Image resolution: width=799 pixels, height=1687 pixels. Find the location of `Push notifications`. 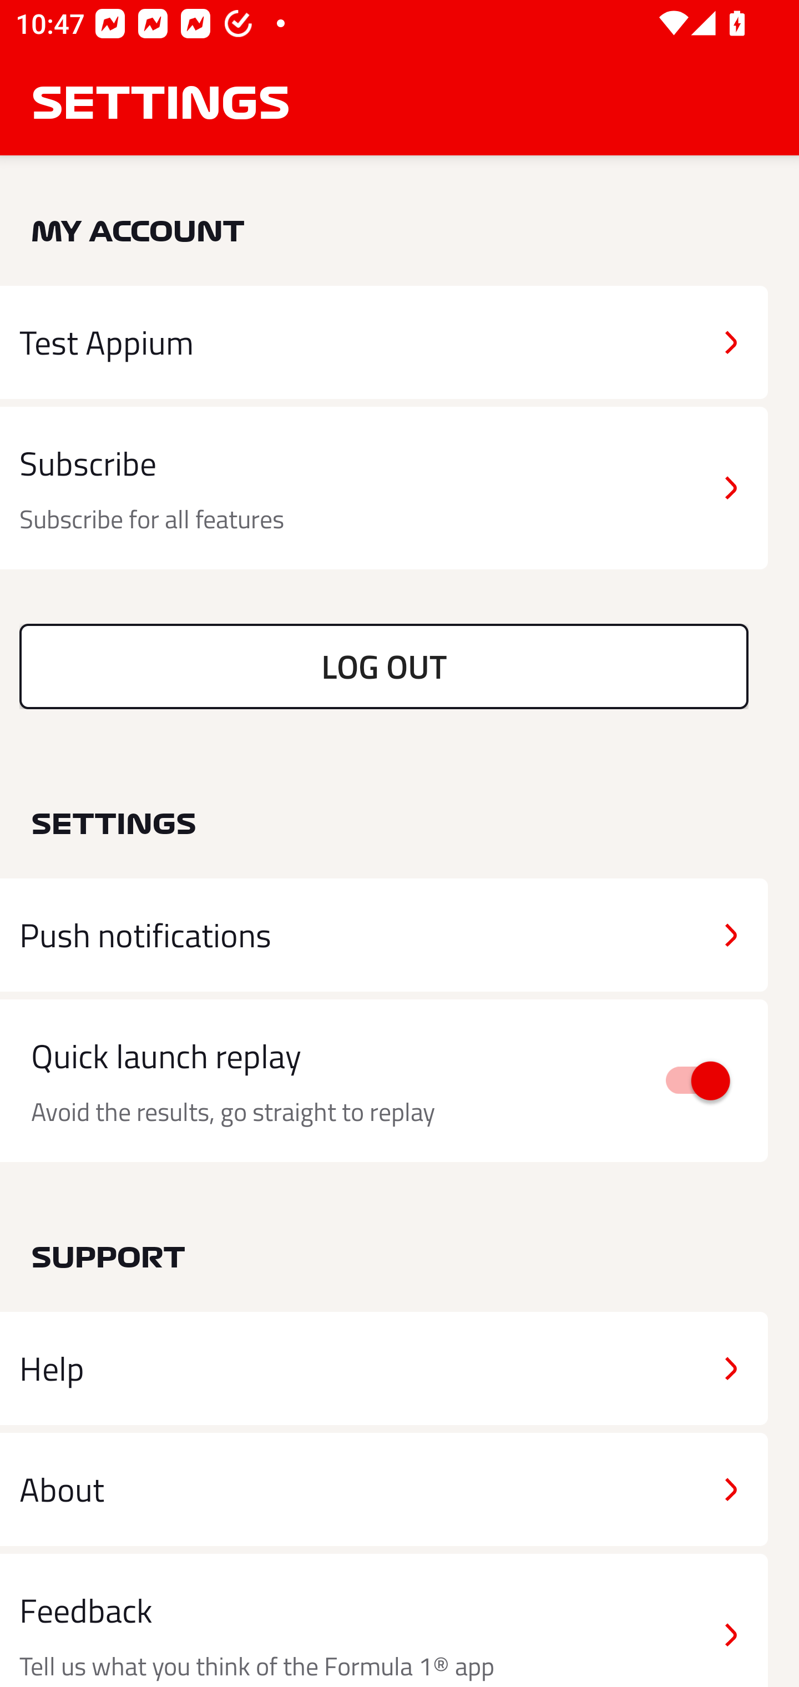

Push notifications is located at coordinates (384, 935).